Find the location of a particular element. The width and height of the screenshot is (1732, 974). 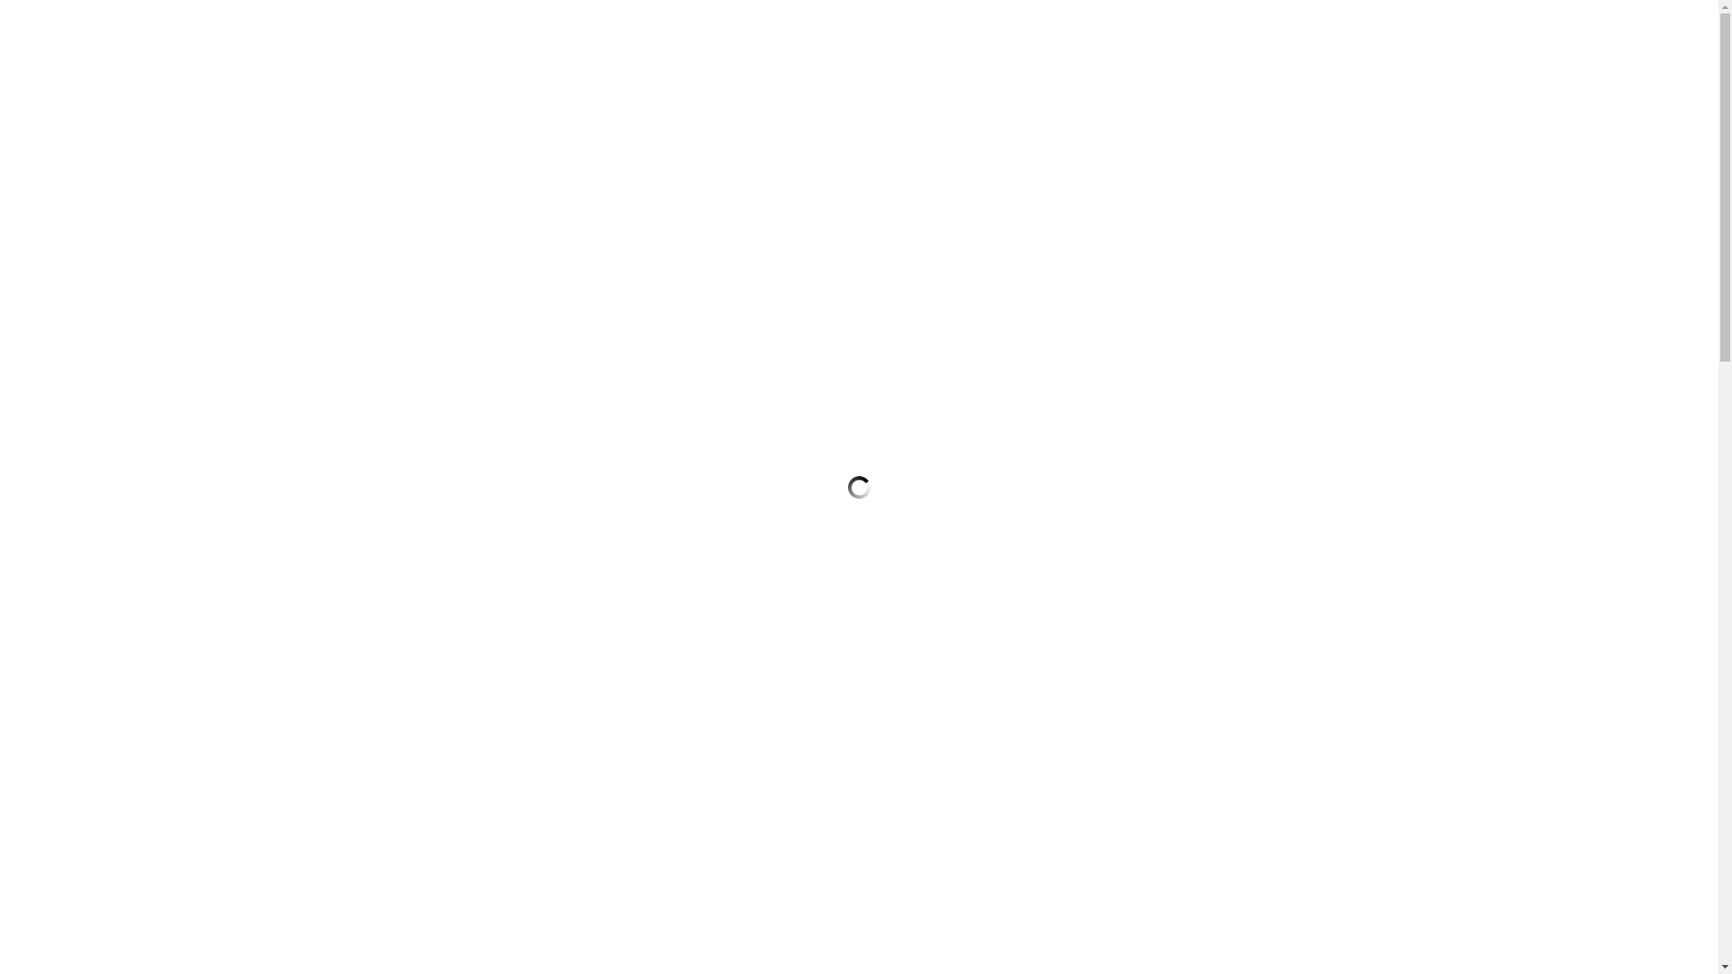

CONTACT is located at coordinates (1009, 133).